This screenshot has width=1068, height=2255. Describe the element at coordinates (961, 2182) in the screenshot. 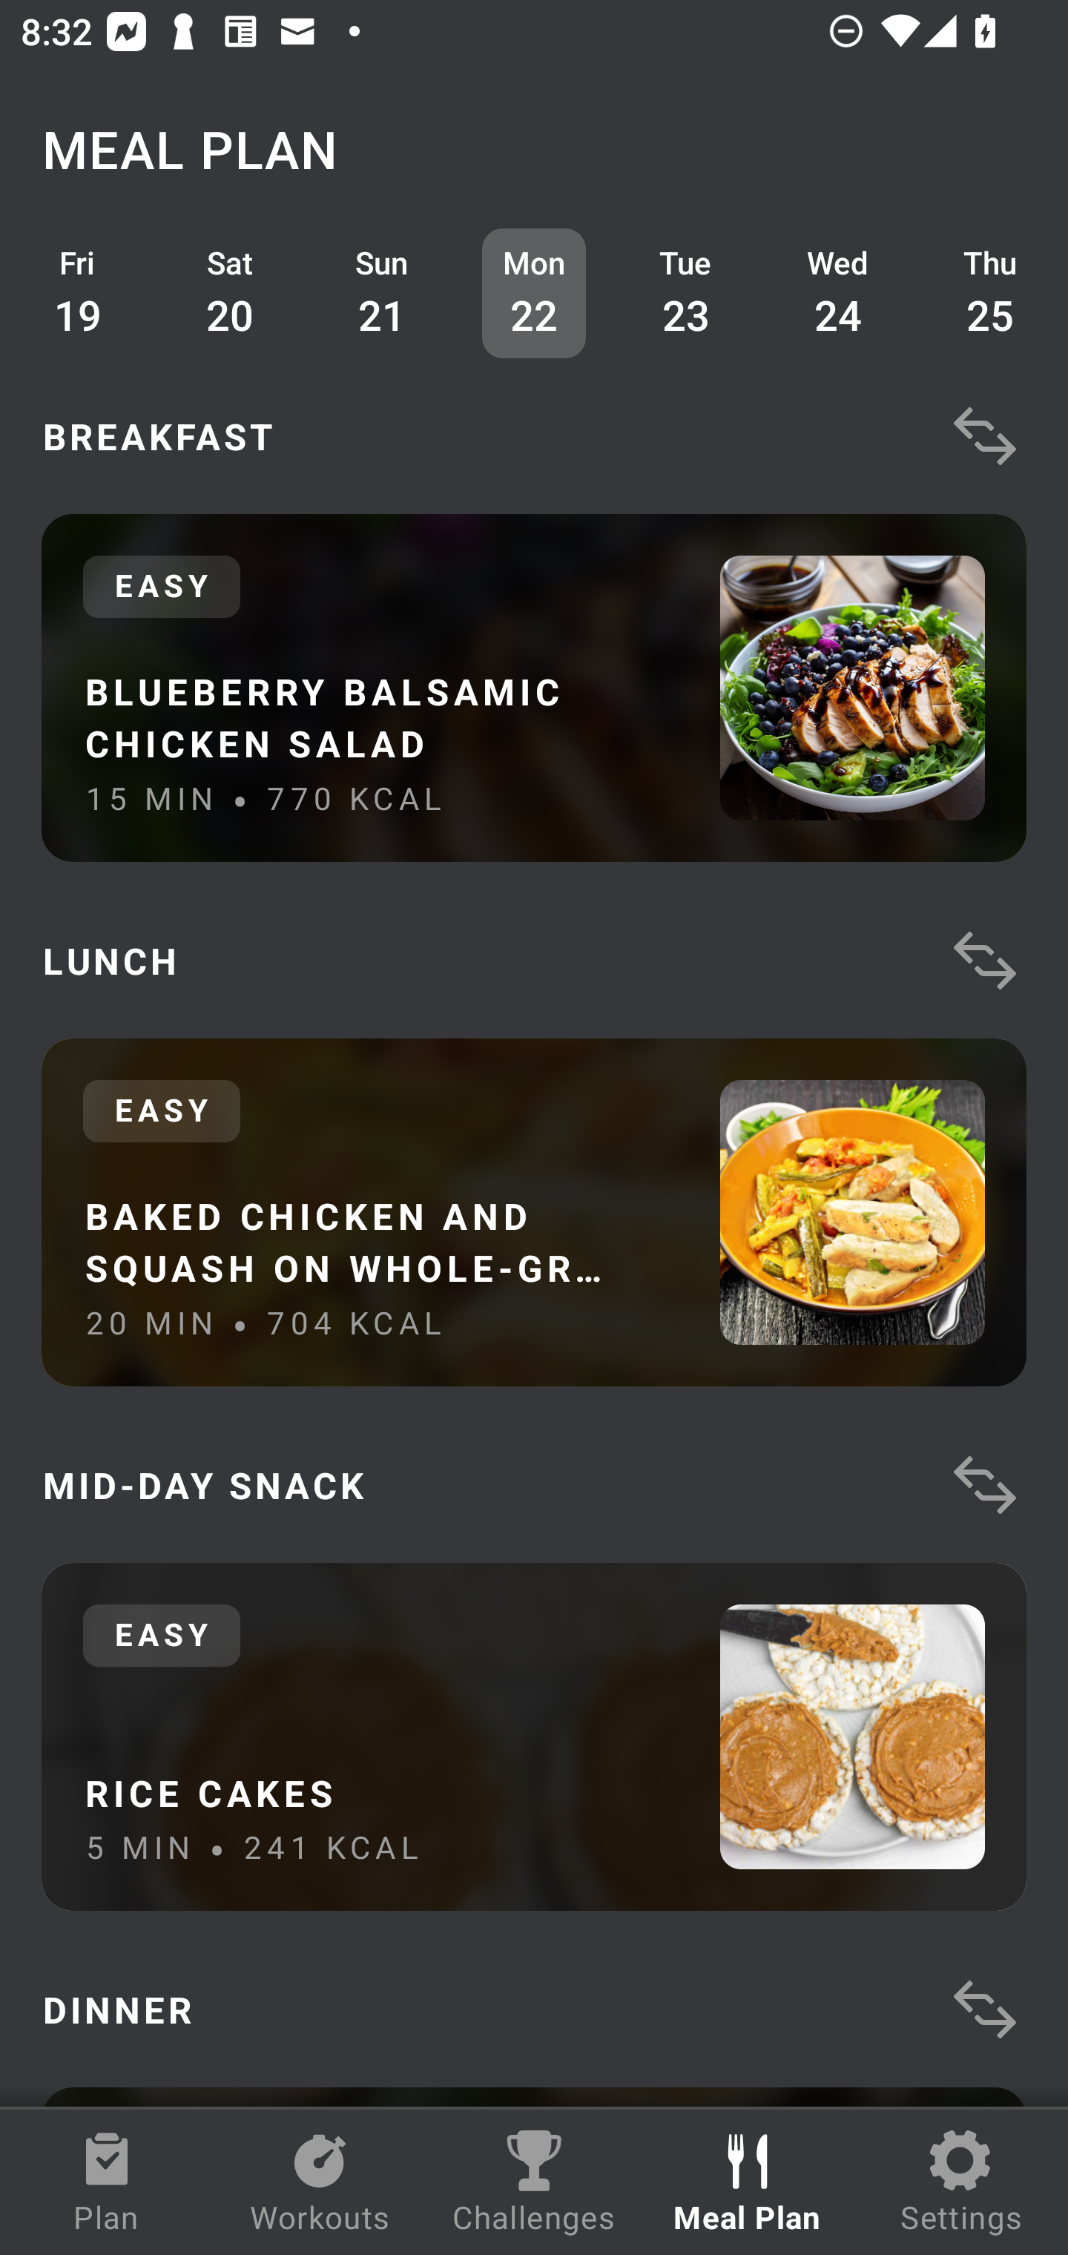

I see ` Settings ` at that location.